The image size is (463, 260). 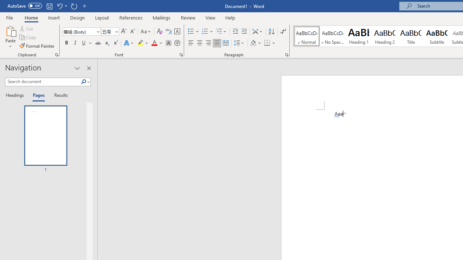 I want to click on Paste, so click(x=10, y=37).